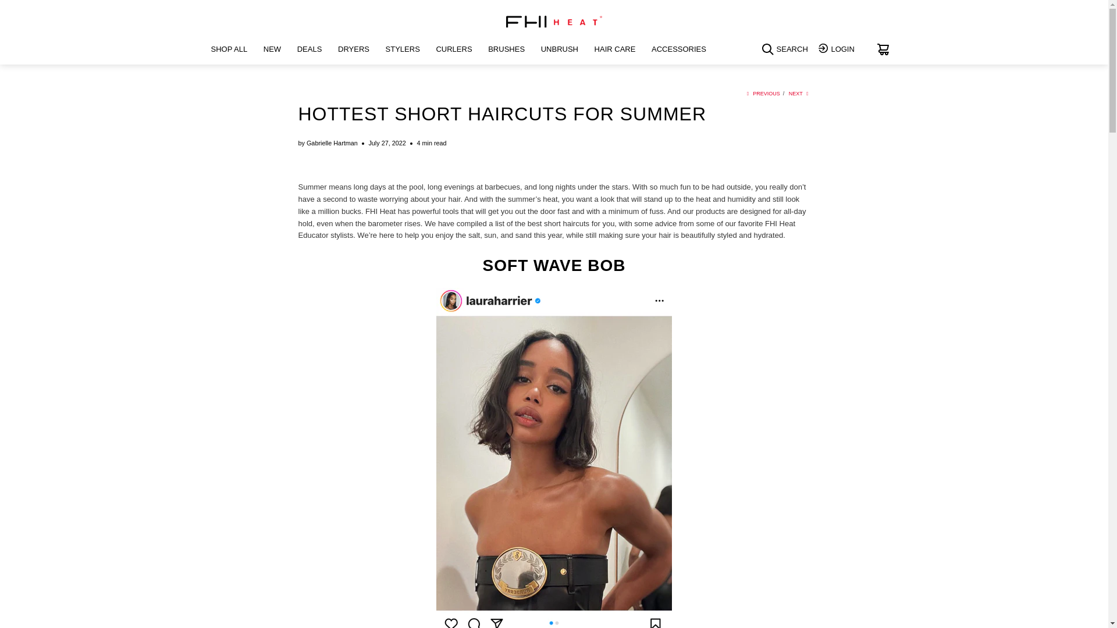  I want to click on DRYERS, so click(354, 50).